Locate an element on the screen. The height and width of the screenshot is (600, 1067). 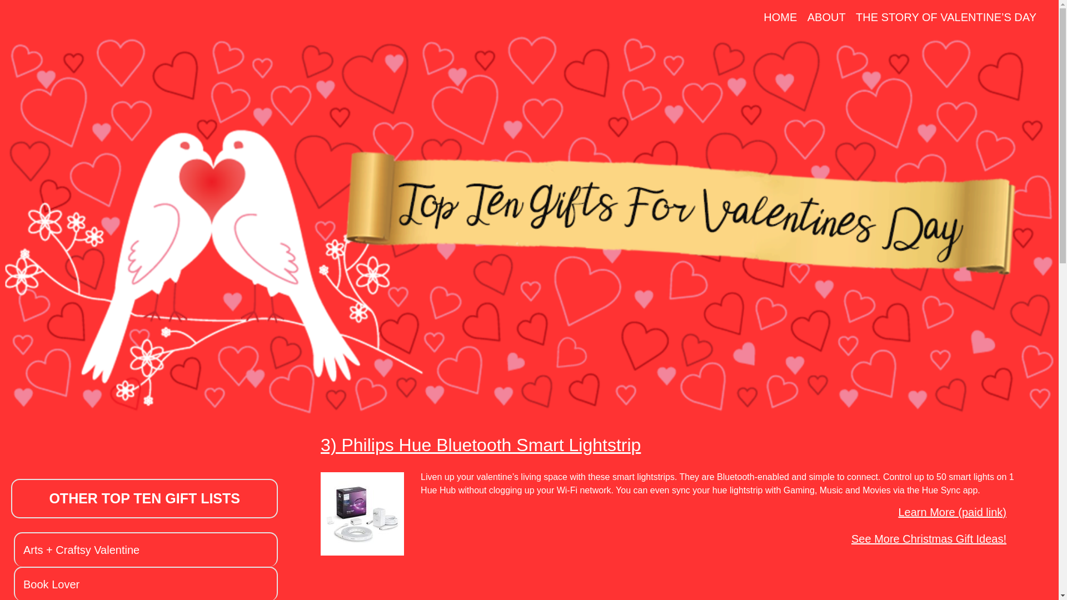
See More Christmas Gift Ideas! is located at coordinates (949, 538).